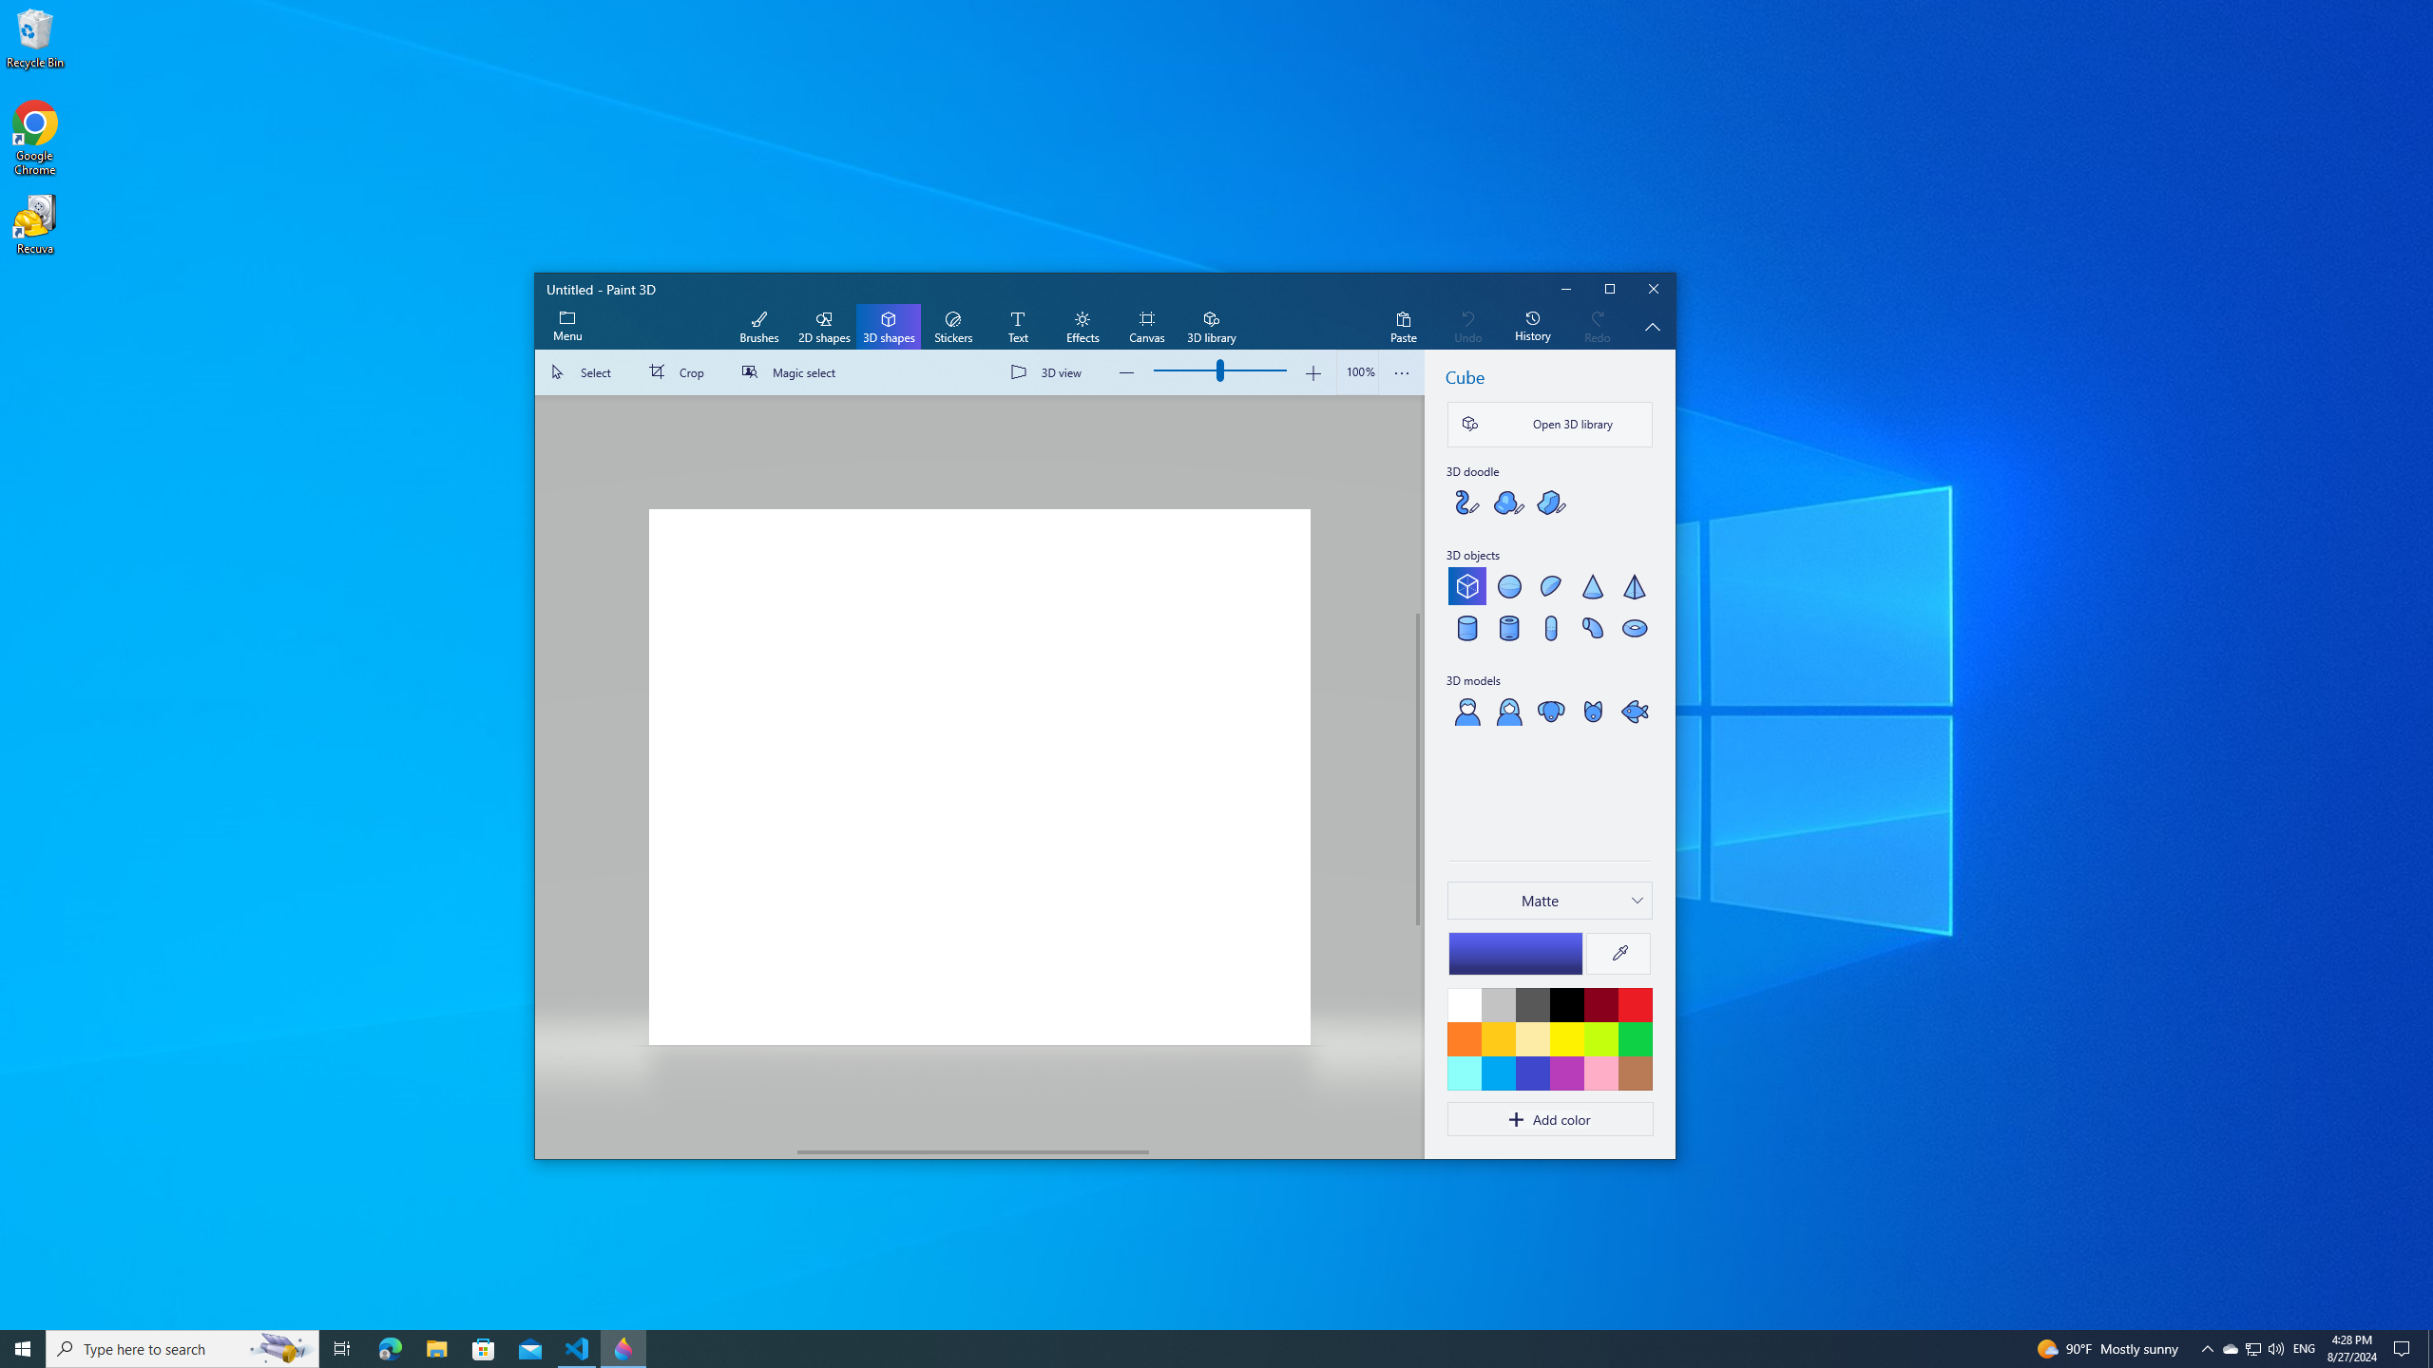 This screenshot has height=1368, width=2433. What do you see at coordinates (1082, 327) in the screenshot?
I see `Effects` at bounding box center [1082, 327].